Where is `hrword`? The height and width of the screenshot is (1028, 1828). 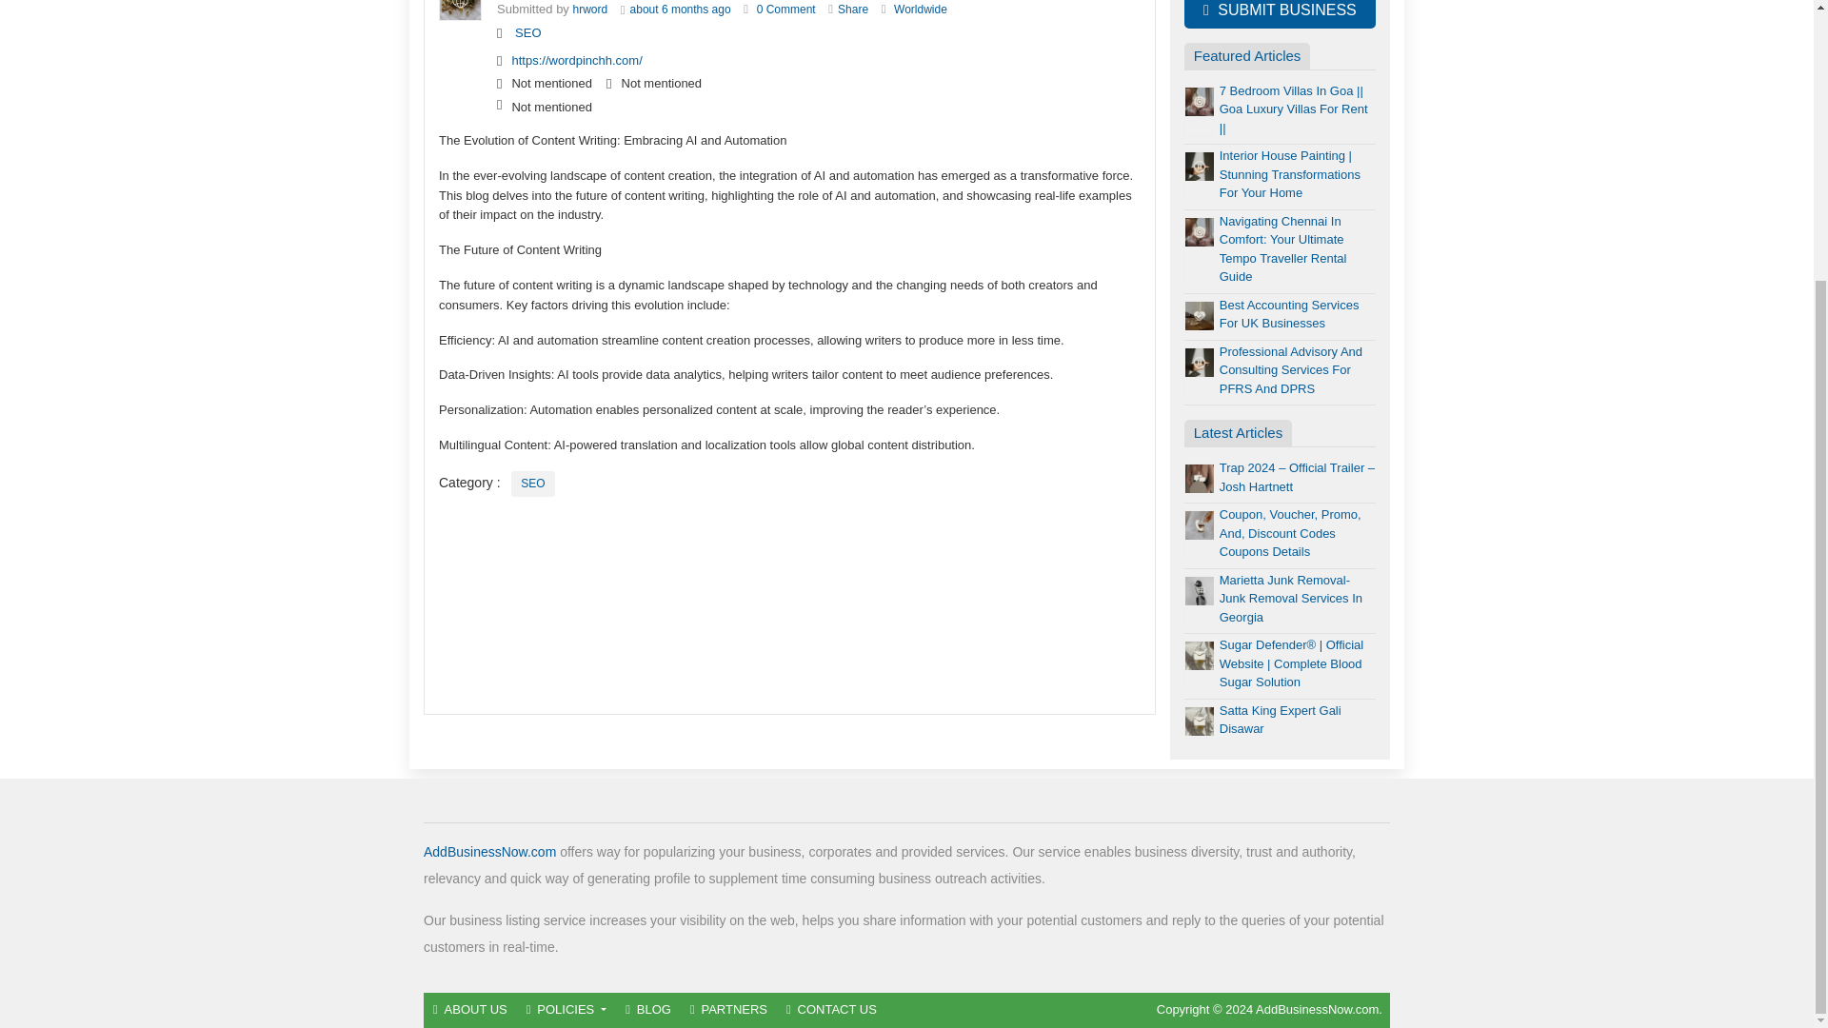 hrword is located at coordinates (590, 10).